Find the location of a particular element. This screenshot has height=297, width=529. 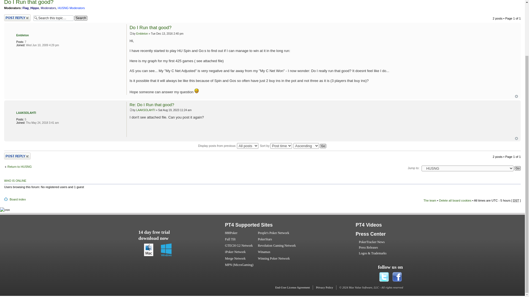

Smile is located at coordinates (197, 91).